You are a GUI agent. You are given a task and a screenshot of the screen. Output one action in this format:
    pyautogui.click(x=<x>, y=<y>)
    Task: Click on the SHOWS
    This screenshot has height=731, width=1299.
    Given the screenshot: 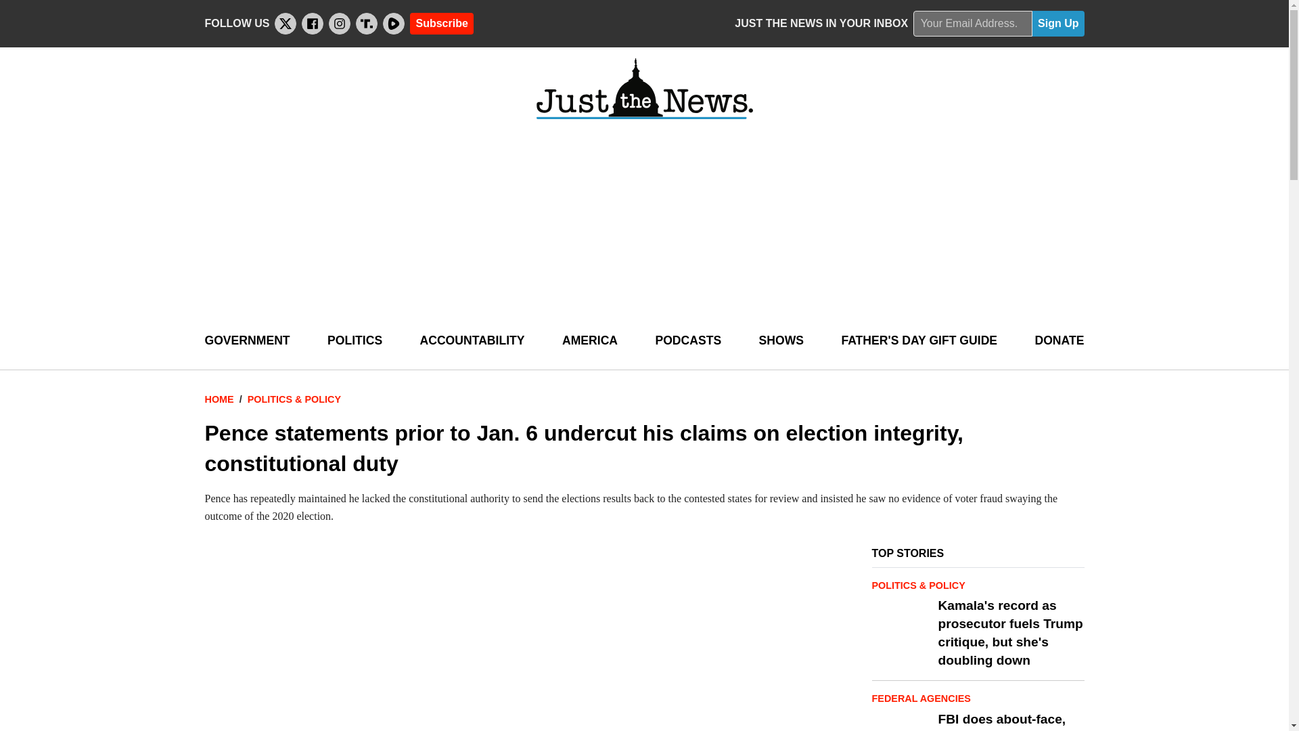 What is the action you would take?
    pyautogui.click(x=781, y=341)
    